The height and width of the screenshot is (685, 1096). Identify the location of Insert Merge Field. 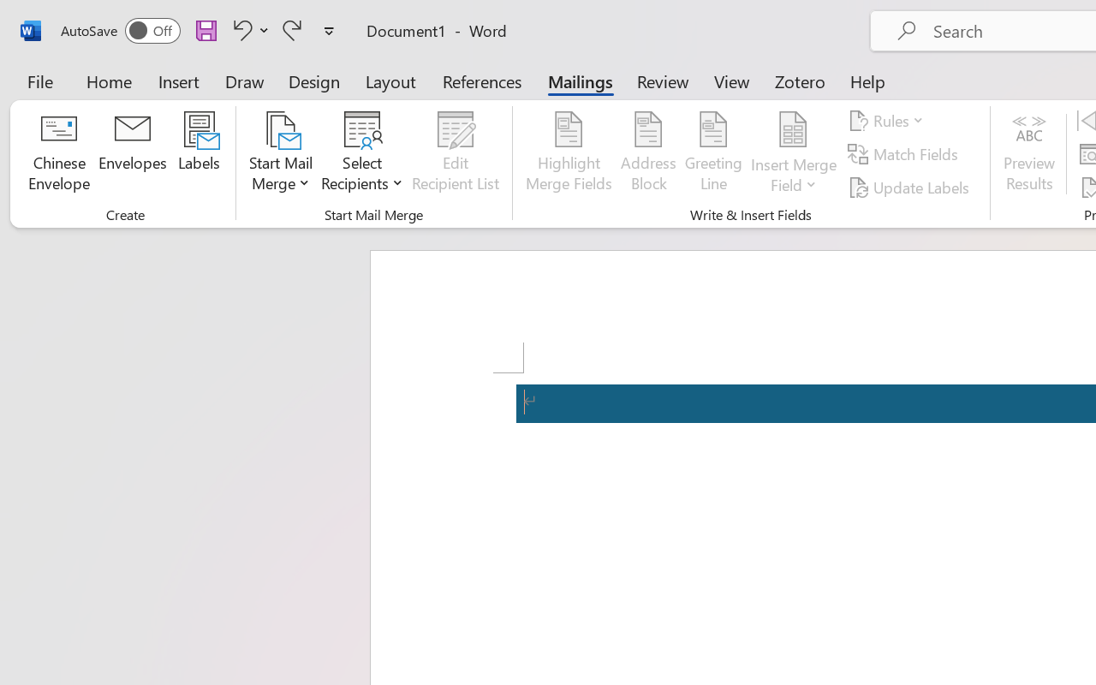
(794, 154).